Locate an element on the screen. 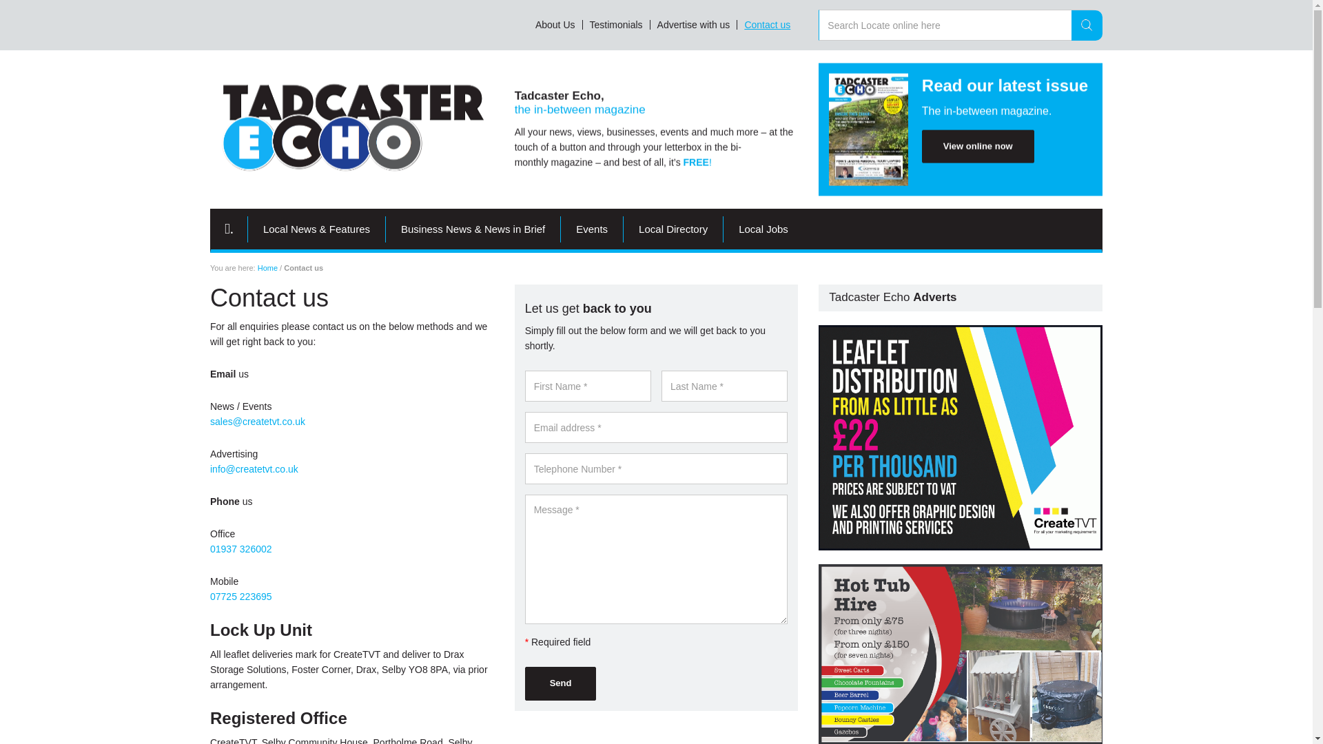 The height and width of the screenshot is (744, 1323). Send is located at coordinates (561, 683).